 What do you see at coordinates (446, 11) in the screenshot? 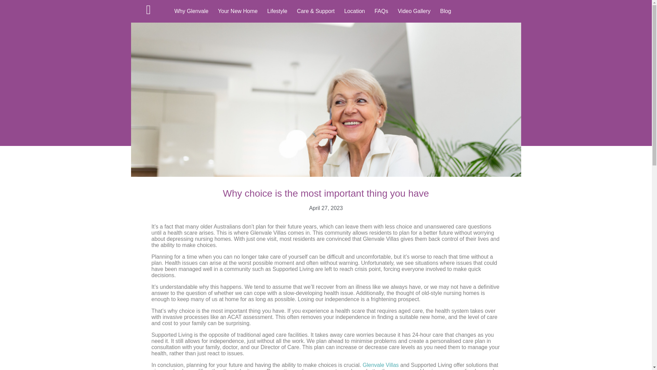
I see `Blog` at bounding box center [446, 11].